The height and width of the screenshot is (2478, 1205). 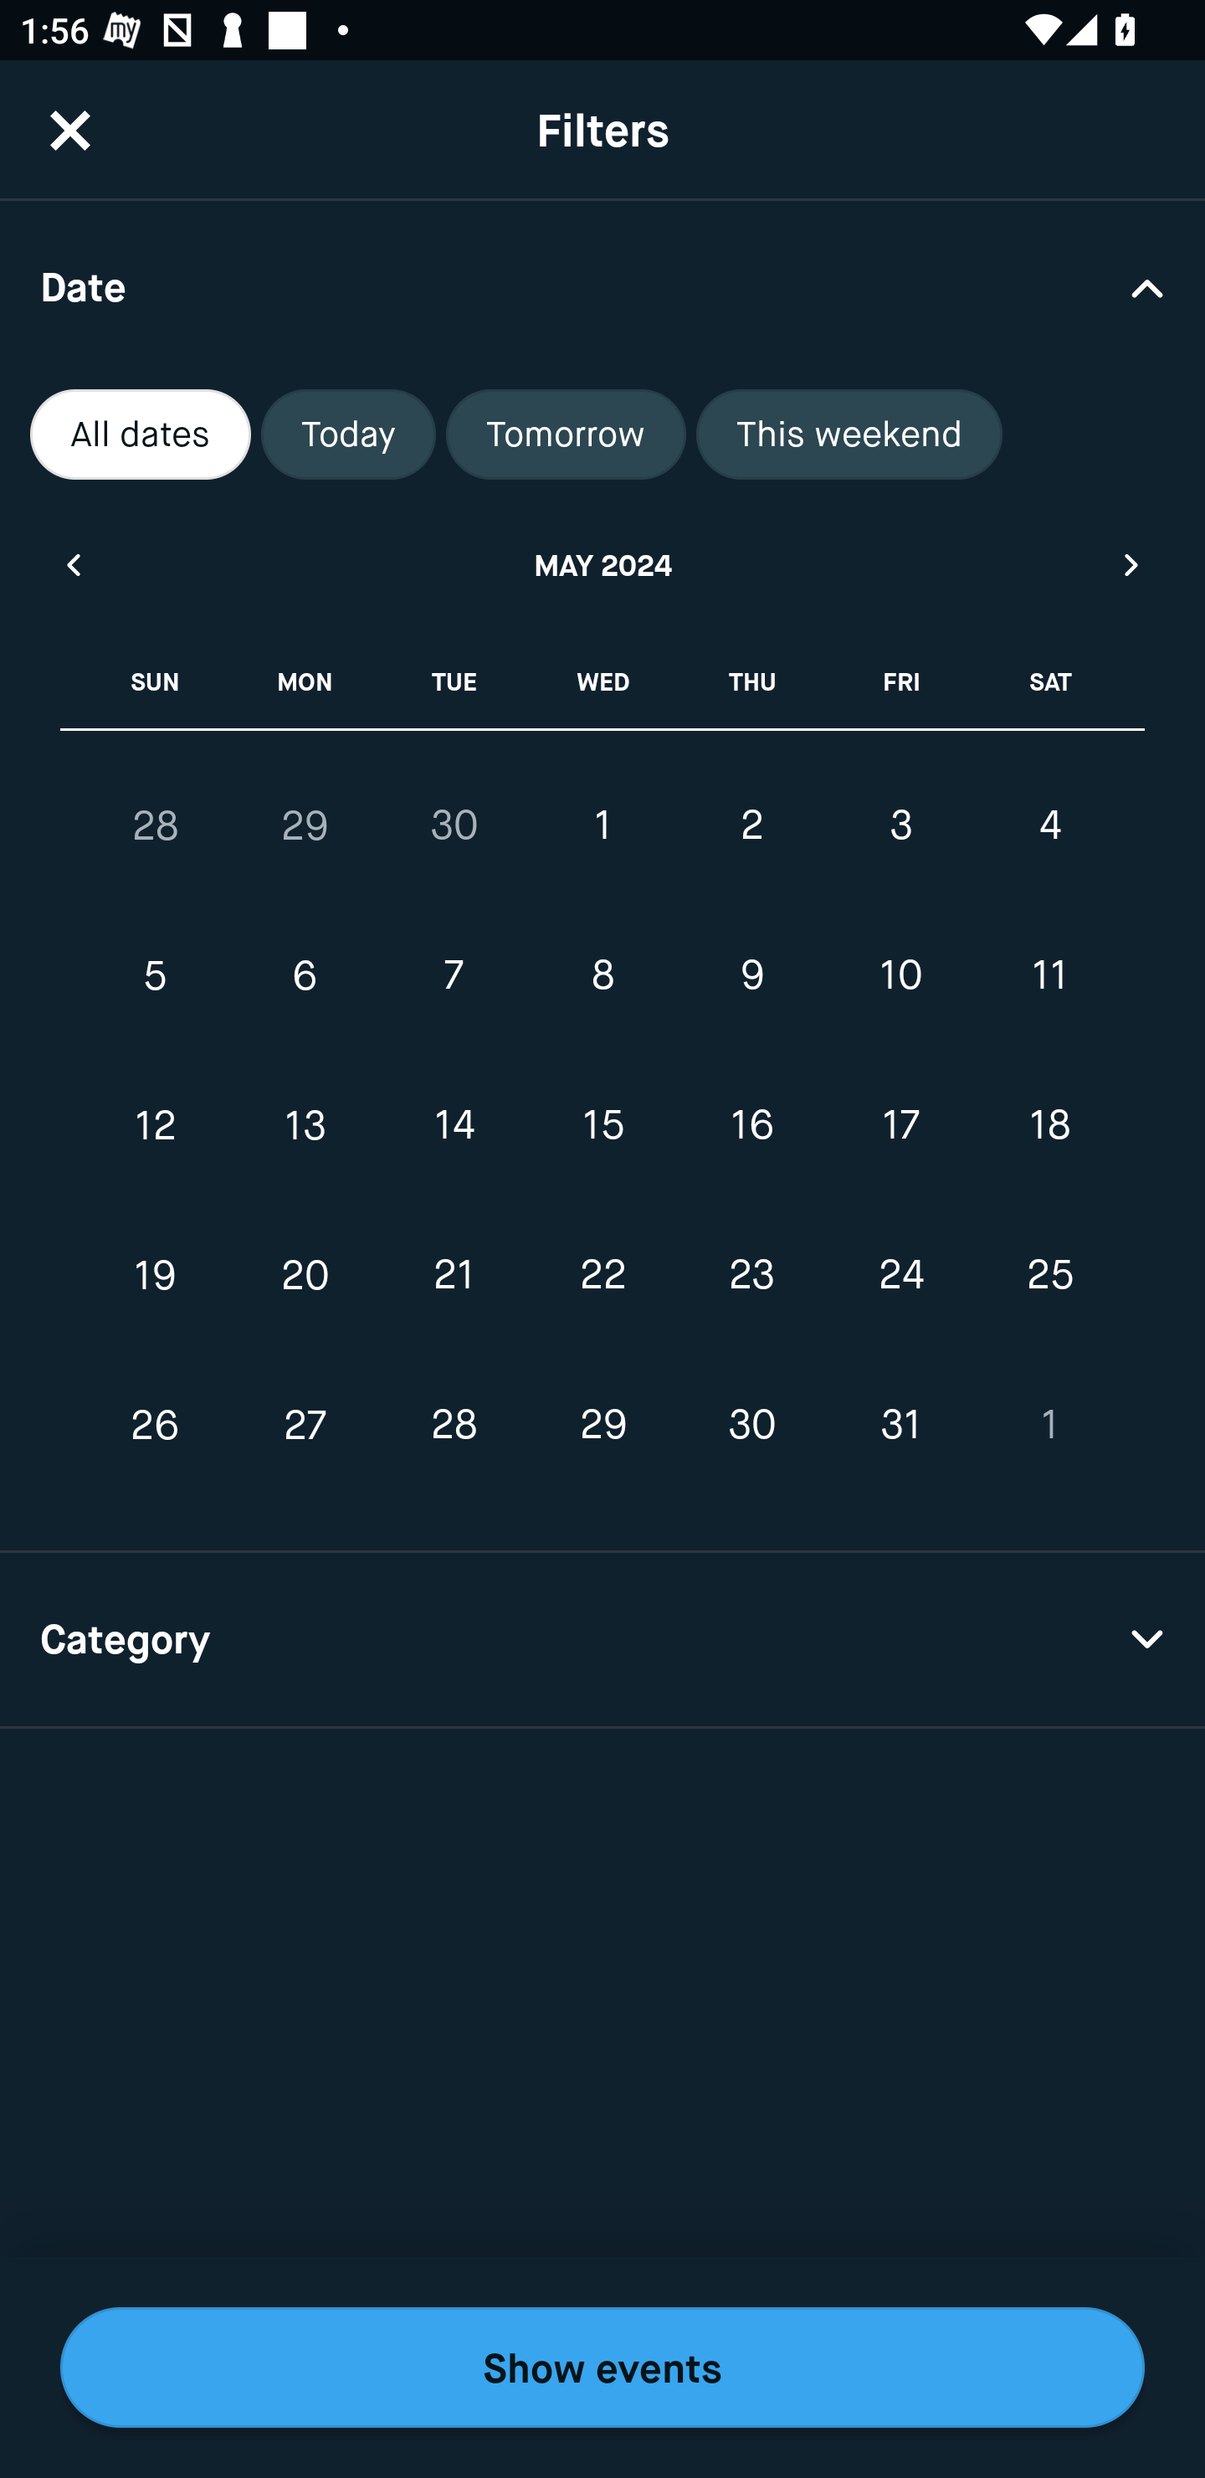 What do you see at coordinates (602, 1125) in the screenshot?
I see `15` at bounding box center [602, 1125].